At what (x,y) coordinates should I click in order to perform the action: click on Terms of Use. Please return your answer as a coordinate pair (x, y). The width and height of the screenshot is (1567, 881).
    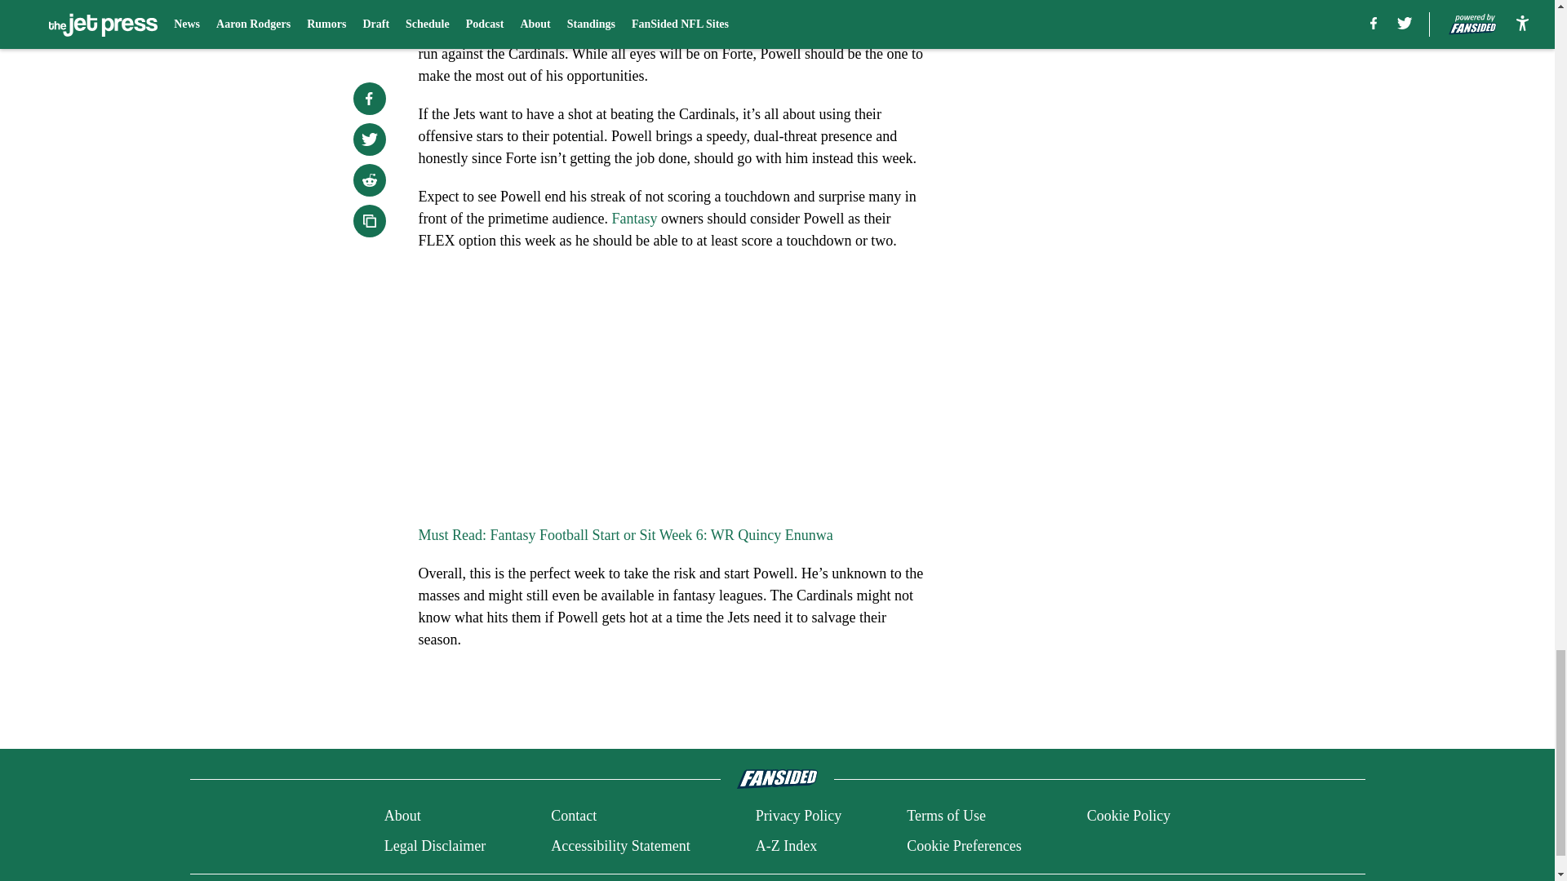
    Looking at the image, I should click on (946, 816).